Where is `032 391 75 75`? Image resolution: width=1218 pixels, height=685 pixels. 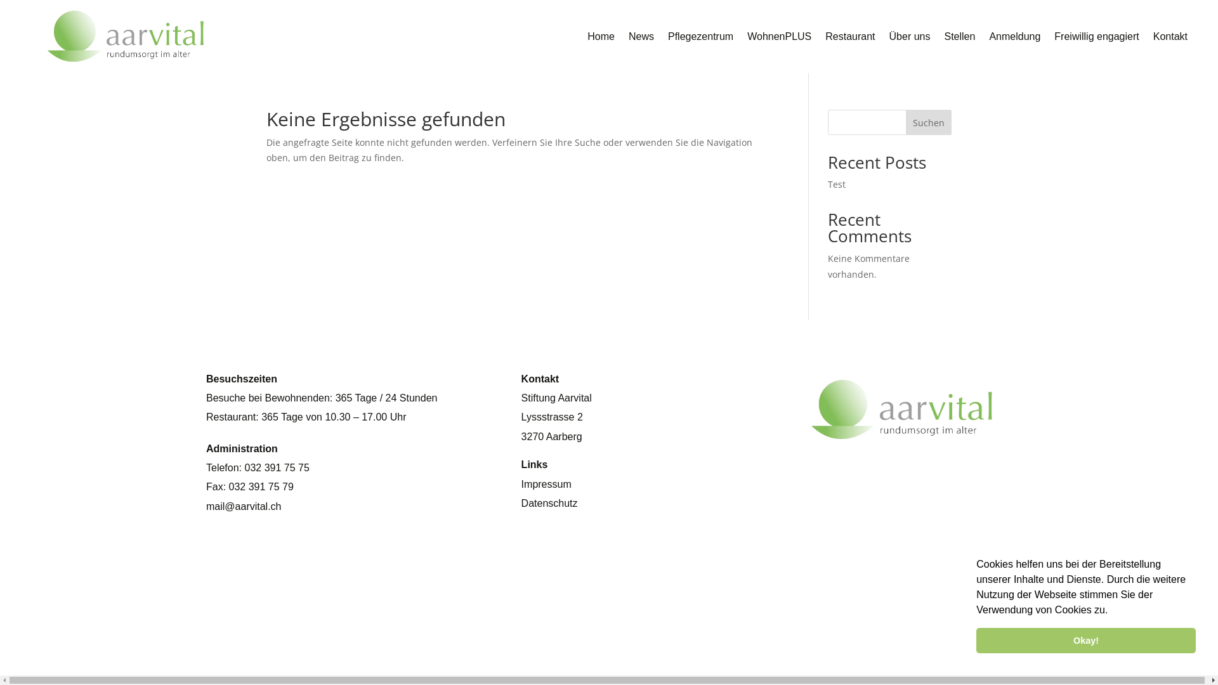
032 391 75 75 is located at coordinates (277, 468).